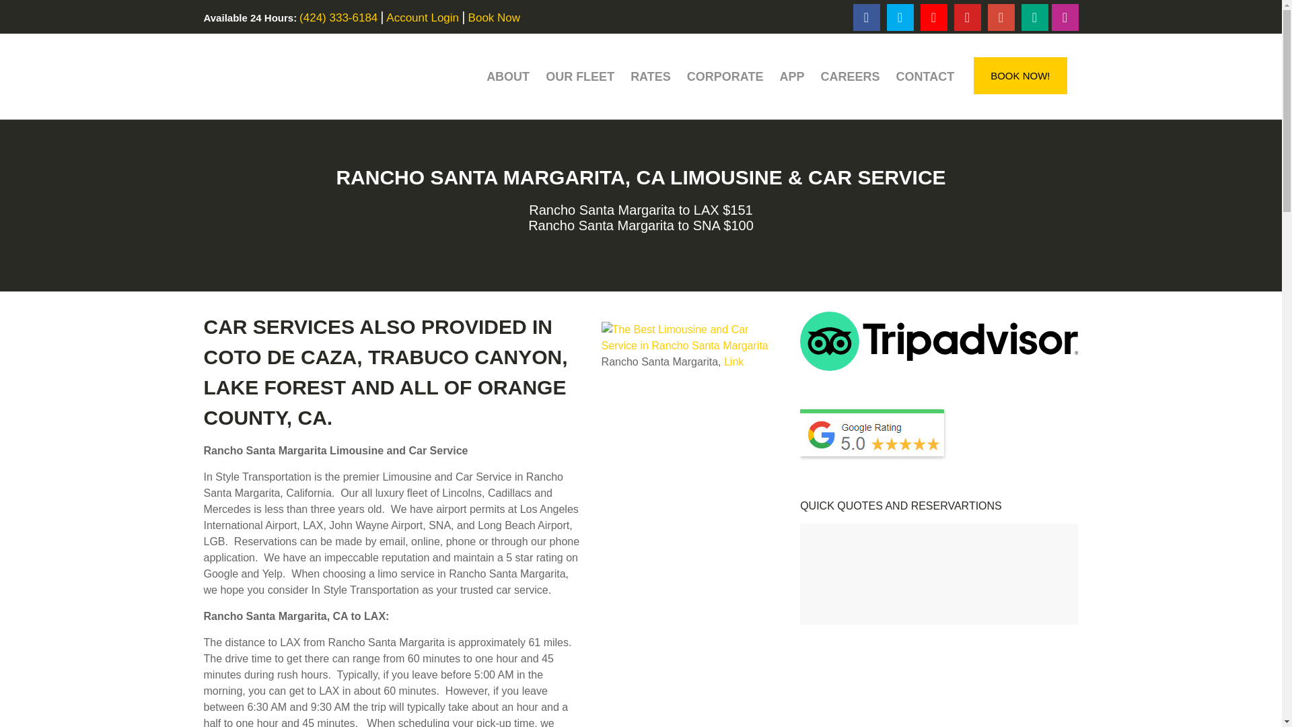 Image resolution: width=1292 pixels, height=727 pixels. I want to click on OUR FLEET, so click(580, 77).